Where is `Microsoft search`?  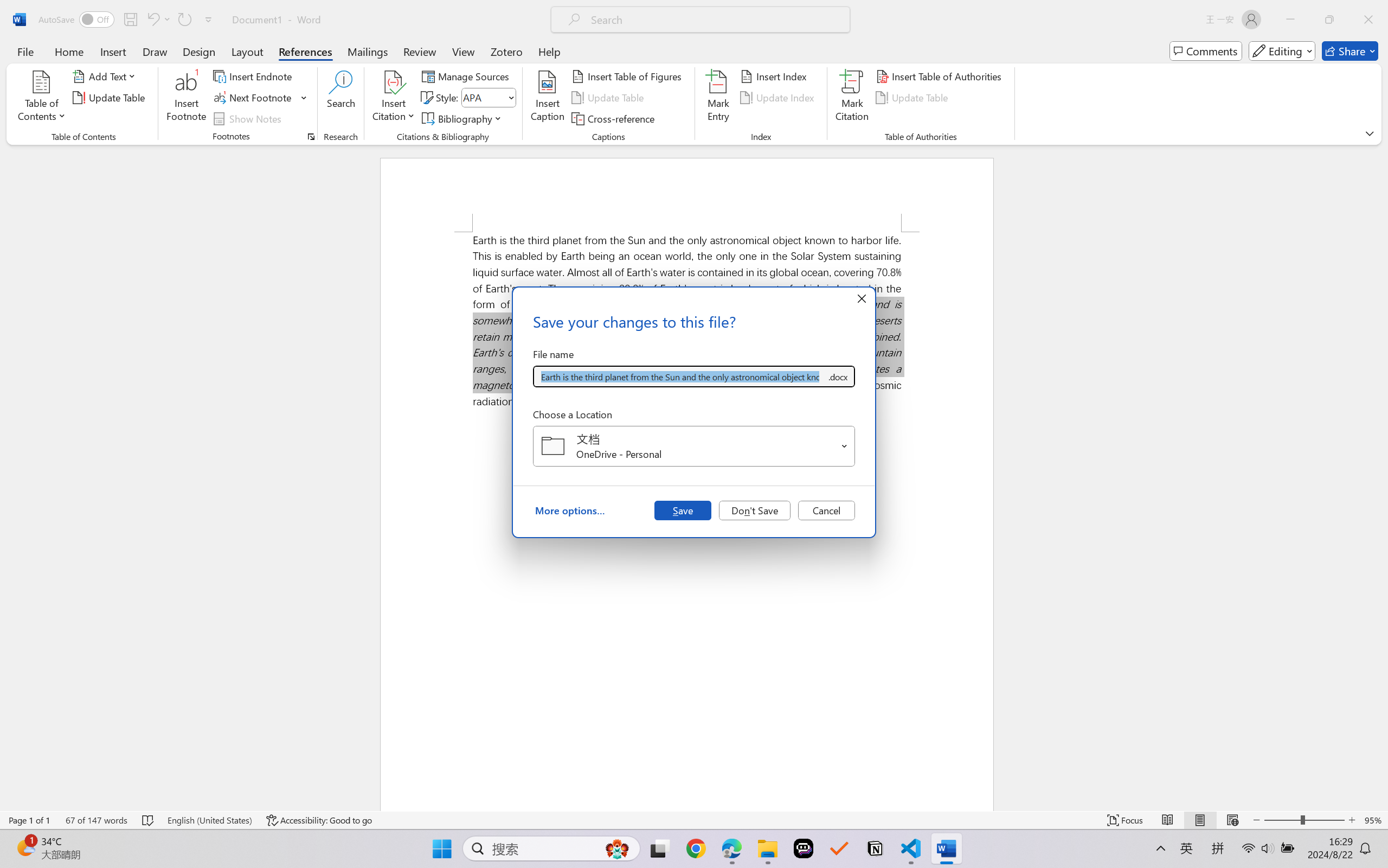 Microsoft search is located at coordinates (715, 20).